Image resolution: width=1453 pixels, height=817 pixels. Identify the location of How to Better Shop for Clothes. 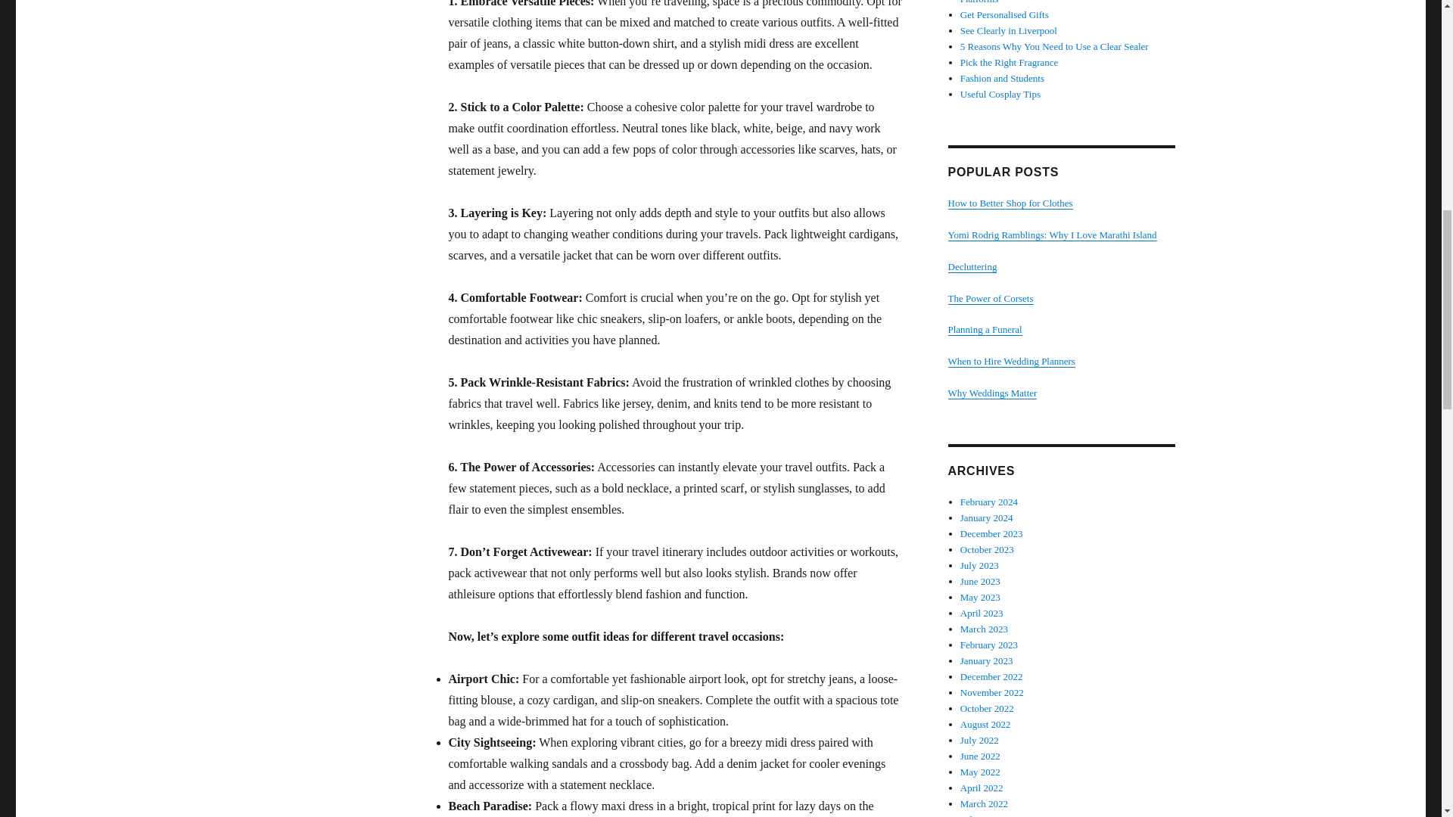
(1010, 203).